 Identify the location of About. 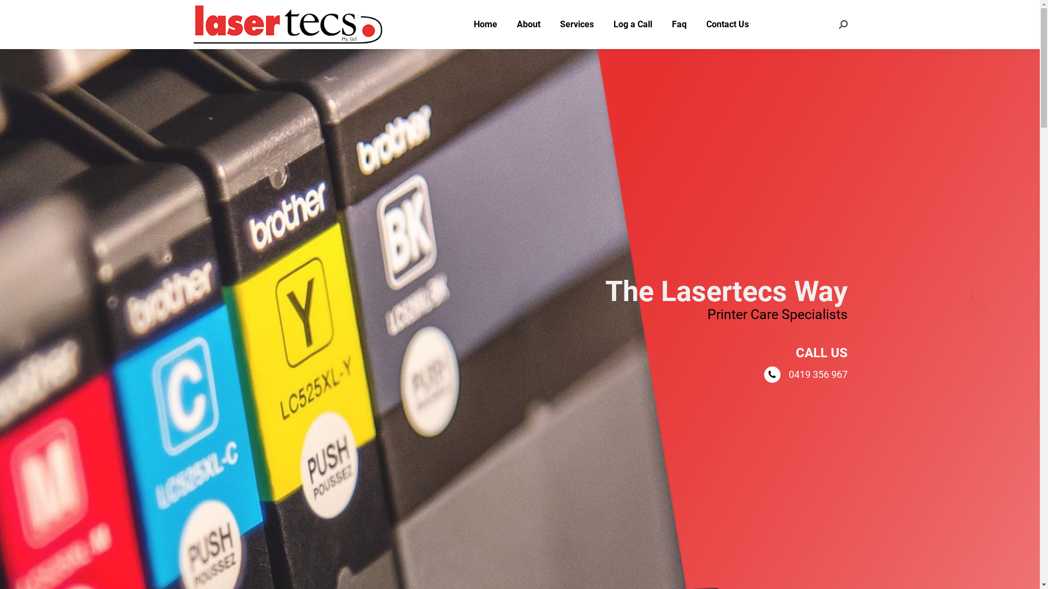
(528, 25).